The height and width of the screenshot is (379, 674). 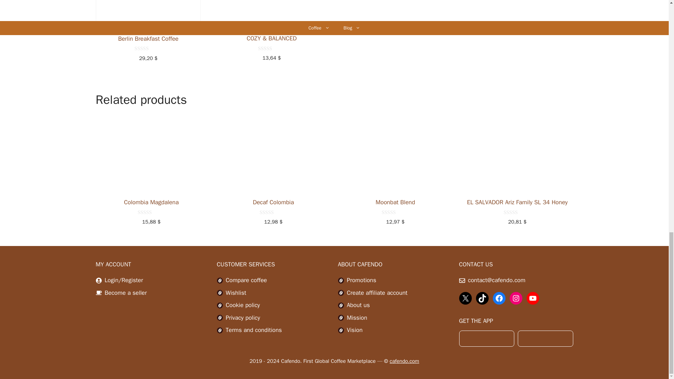 What do you see at coordinates (148, 48) in the screenshot?
I see `Not yet rated` at bounding box center [148, 48].